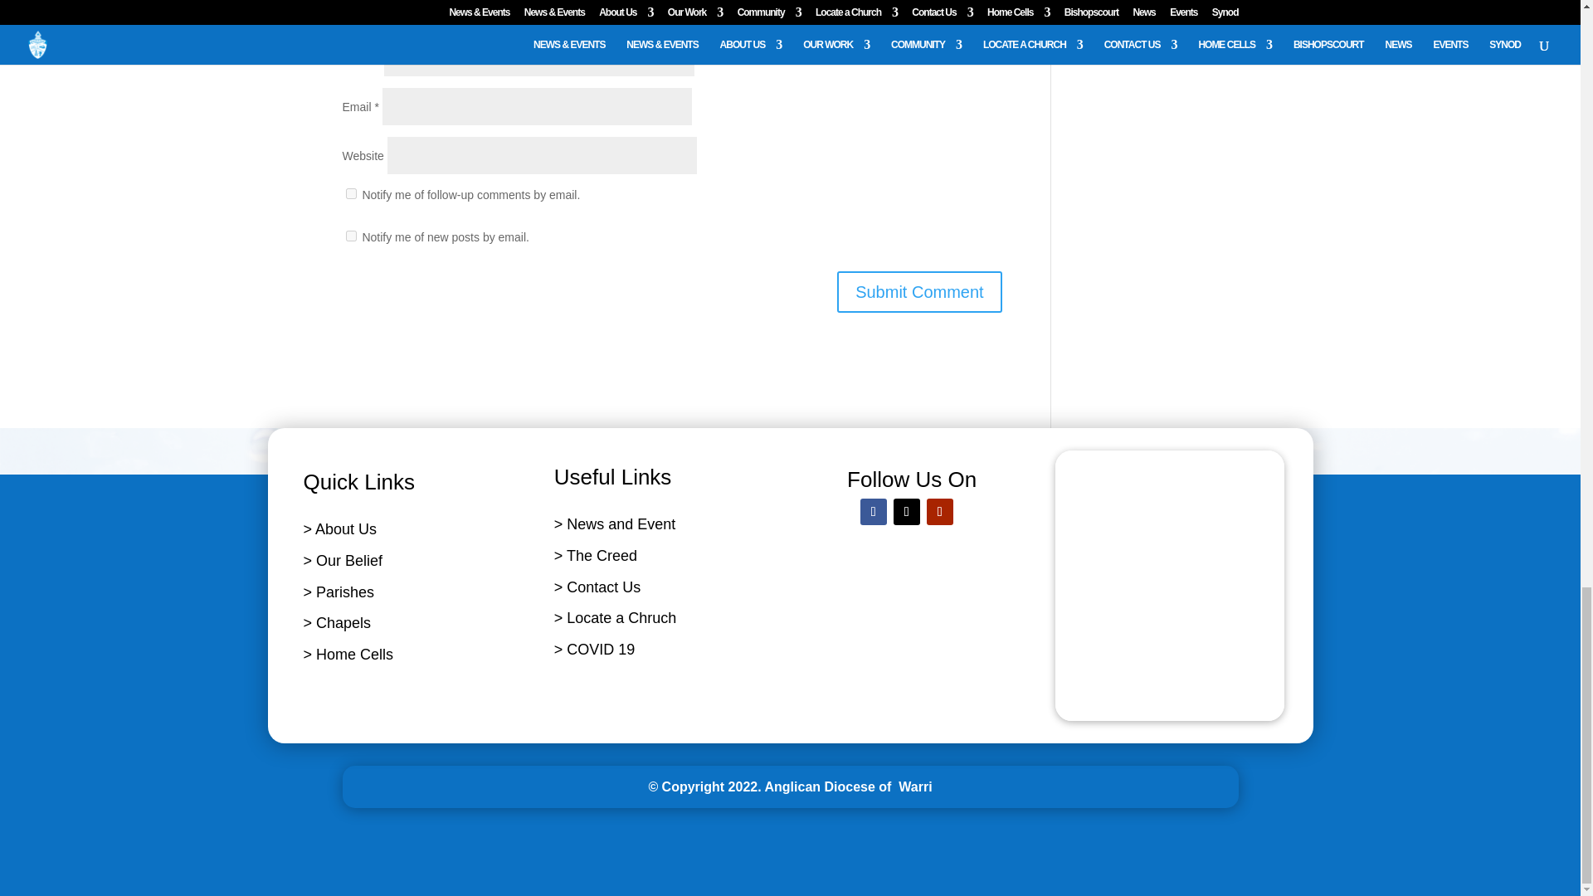  What do you see at coordinates (907, 511) in the screenshot?
I see `Follow on X` at bounding box center [907, 511].